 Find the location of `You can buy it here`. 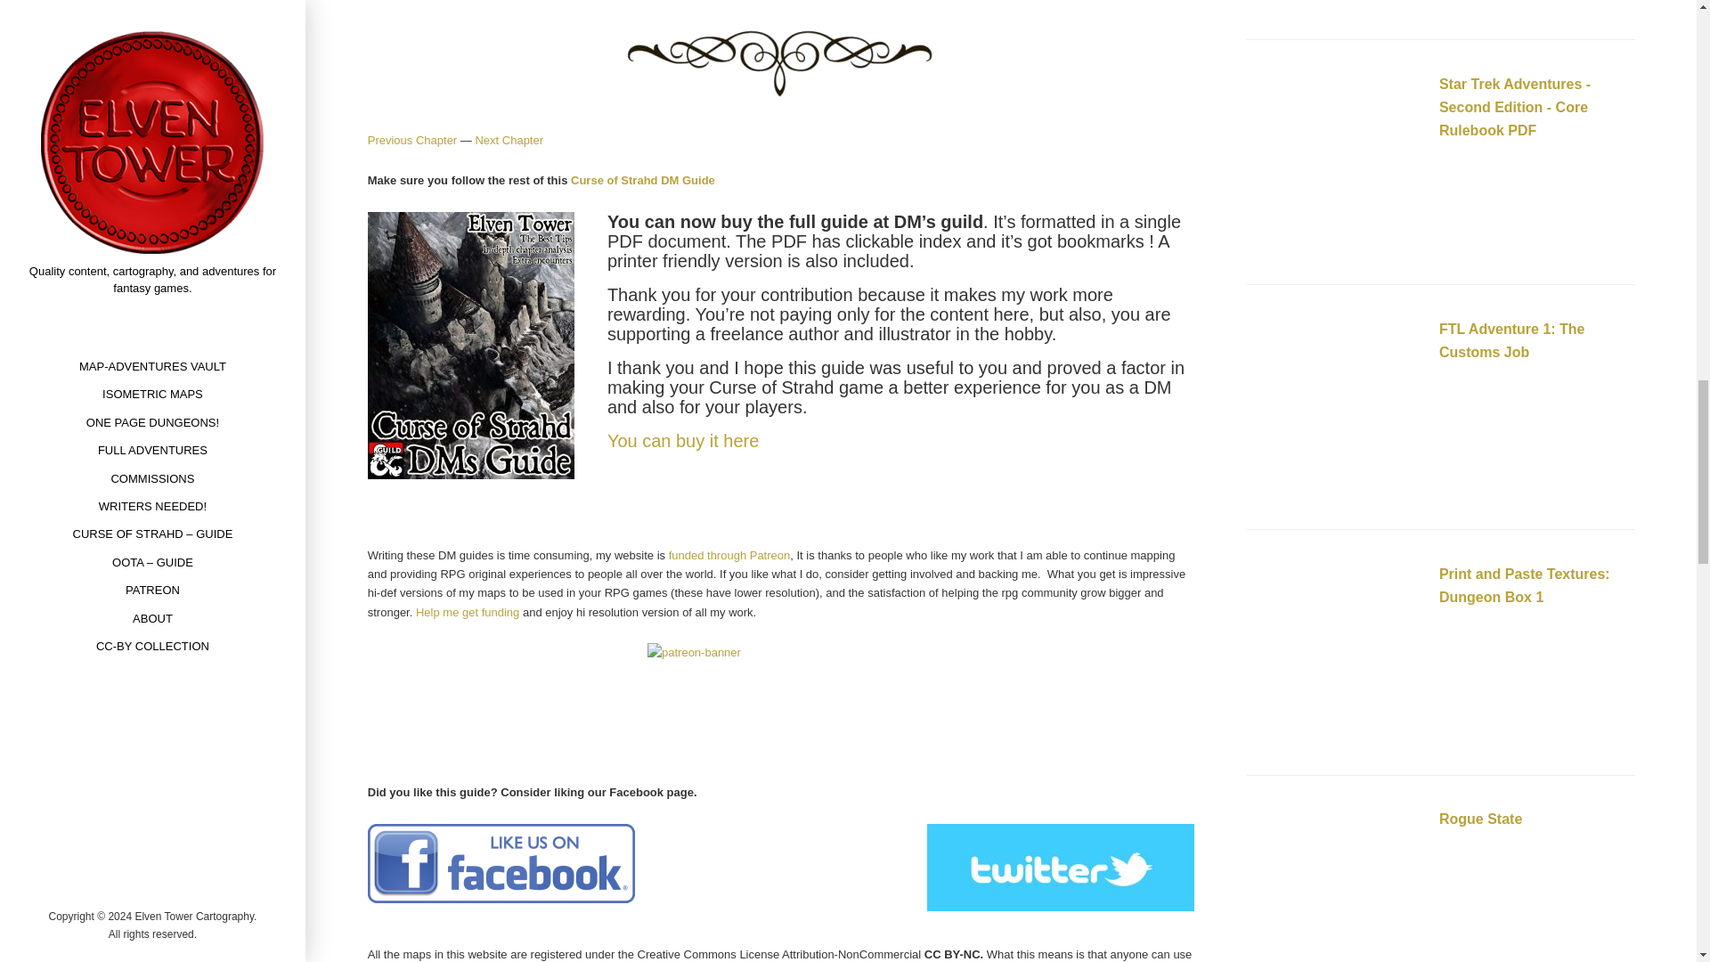

You can buy it here is located at coordinates (682, 440).